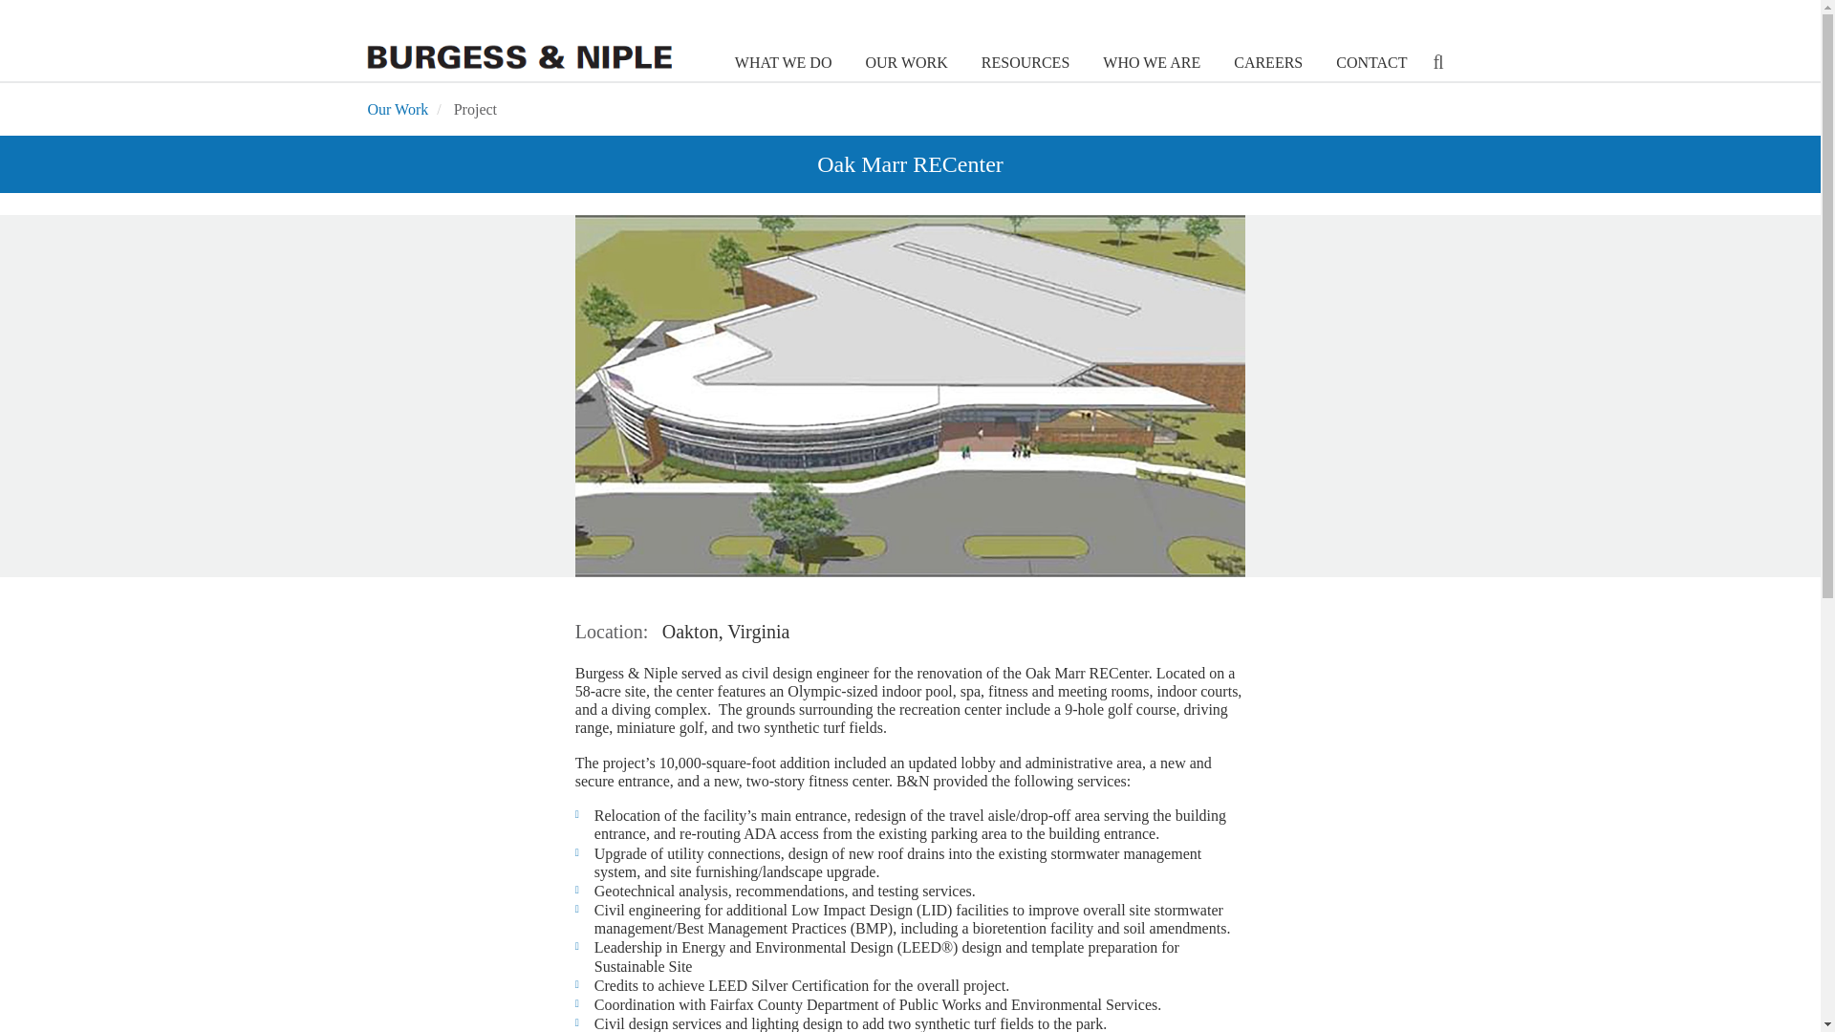  Describe the element at coordinates (1265, 63) in the screenshot. I see `CAREERS` at that location.